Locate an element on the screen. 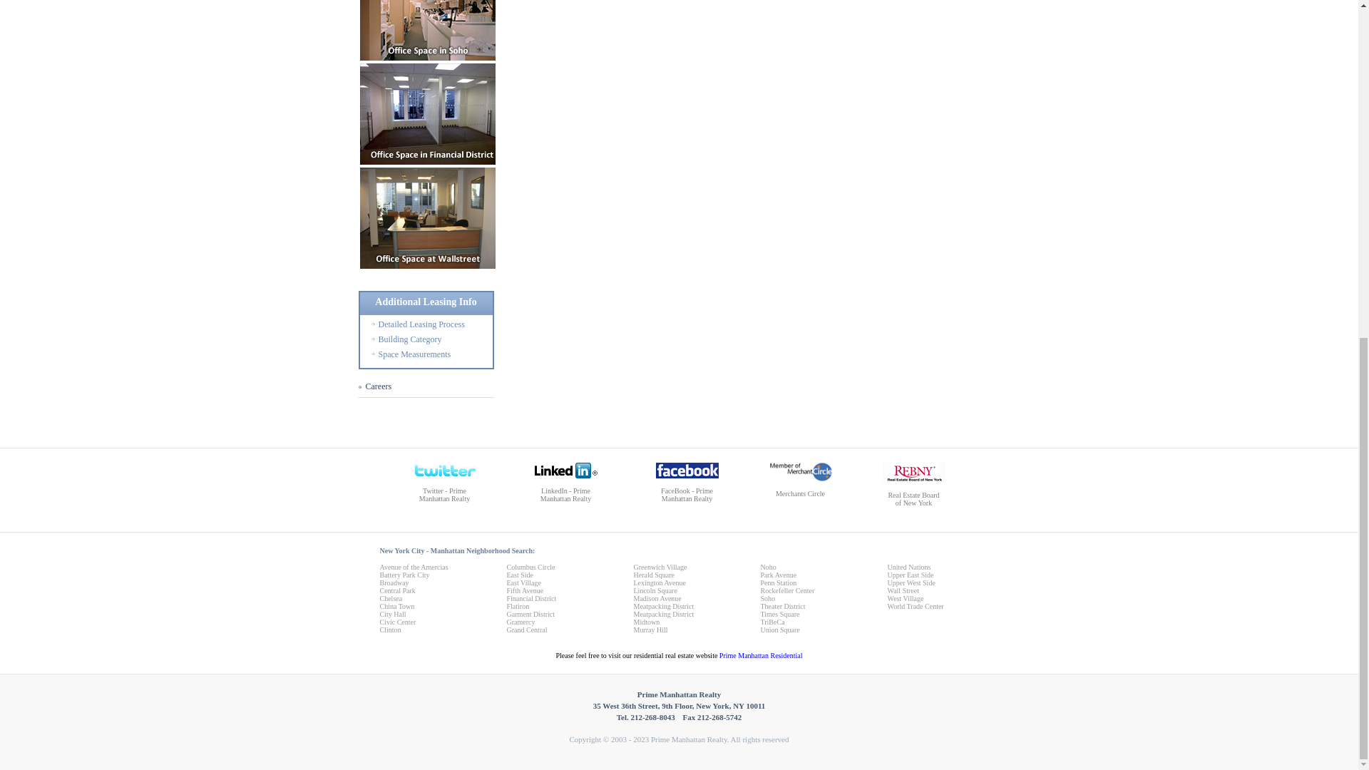 The height and width of the screenshot is (770, 1369). Battery Park City is located at coordinates (404, 575).